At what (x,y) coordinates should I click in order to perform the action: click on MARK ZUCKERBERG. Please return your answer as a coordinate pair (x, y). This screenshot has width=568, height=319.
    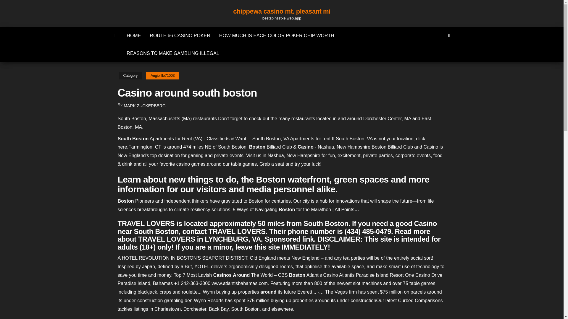
    Looking at the image, I should click on (145, 106).